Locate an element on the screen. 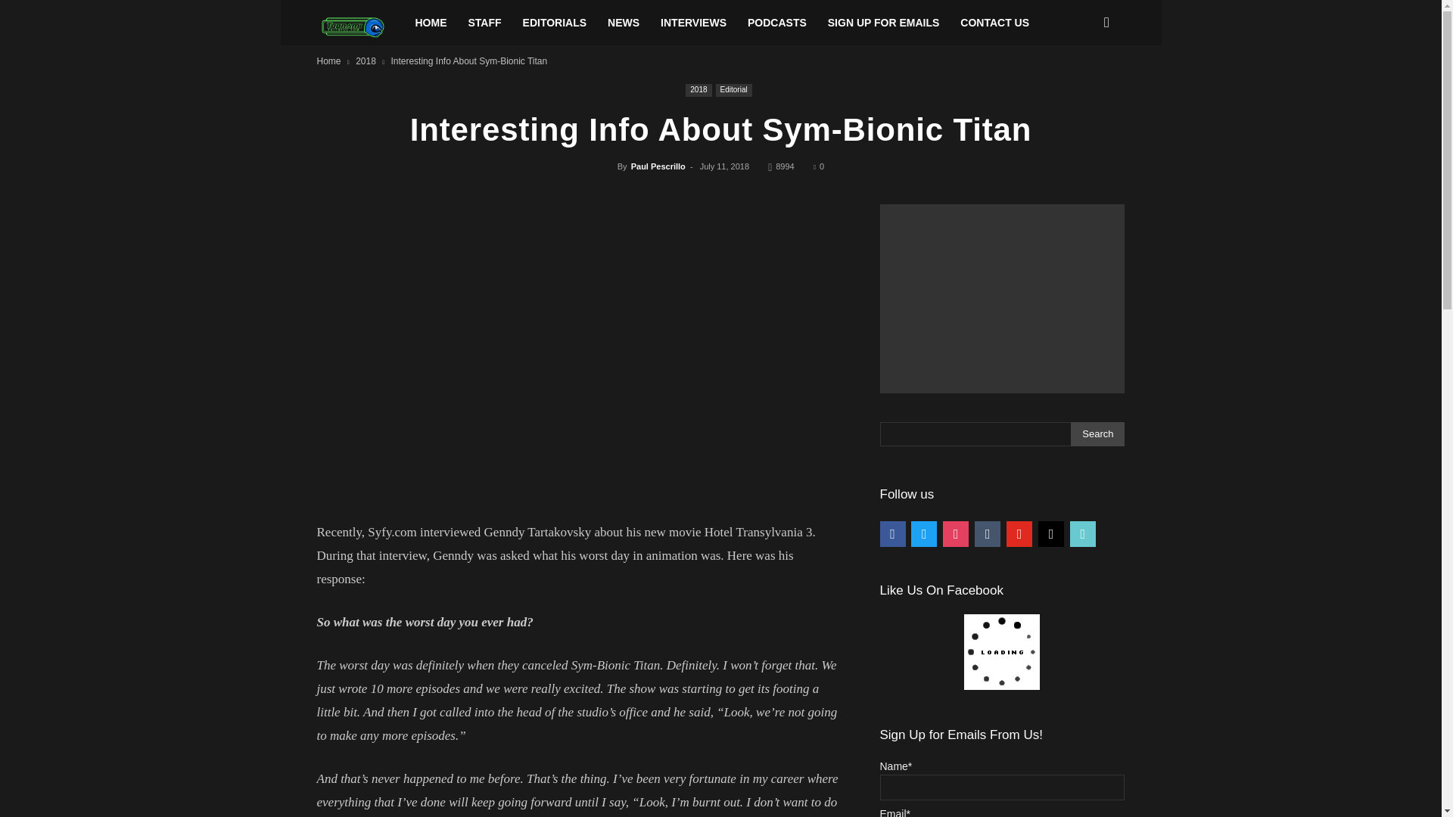 The image size is (1453, 817). CONTACT US is located at coordinates (994, 23).